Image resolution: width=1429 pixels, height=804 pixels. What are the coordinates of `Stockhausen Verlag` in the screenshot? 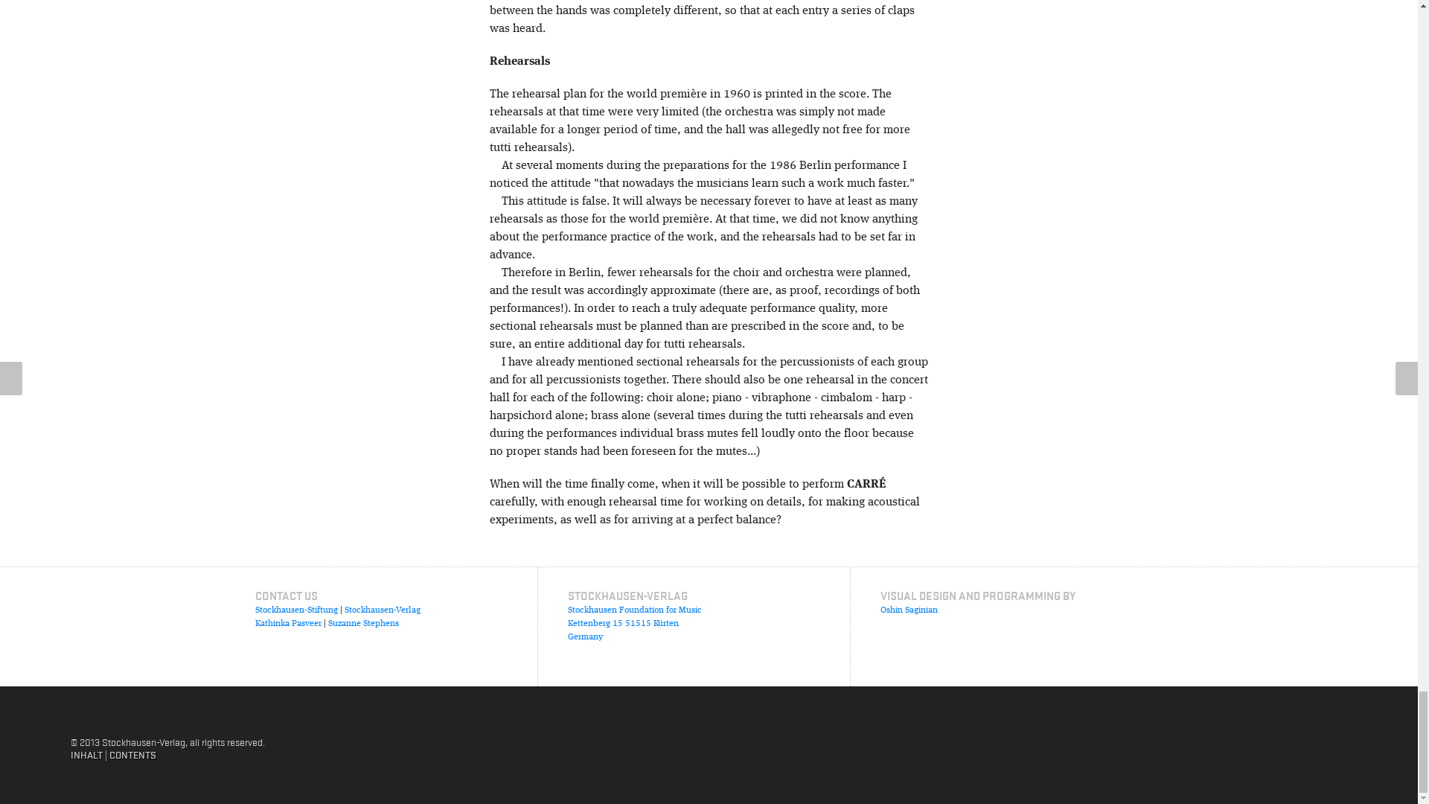 It's located at (1209, 738).